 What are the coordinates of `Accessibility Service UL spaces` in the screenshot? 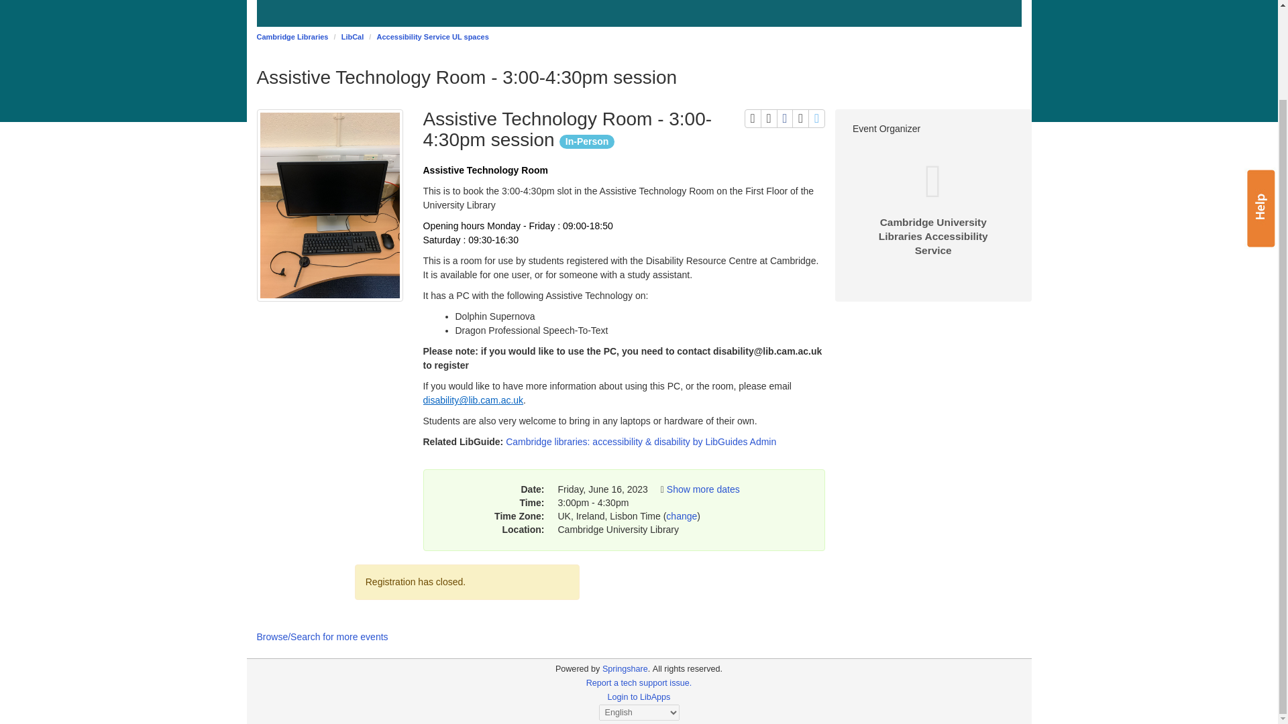 It's located at (769, 119).